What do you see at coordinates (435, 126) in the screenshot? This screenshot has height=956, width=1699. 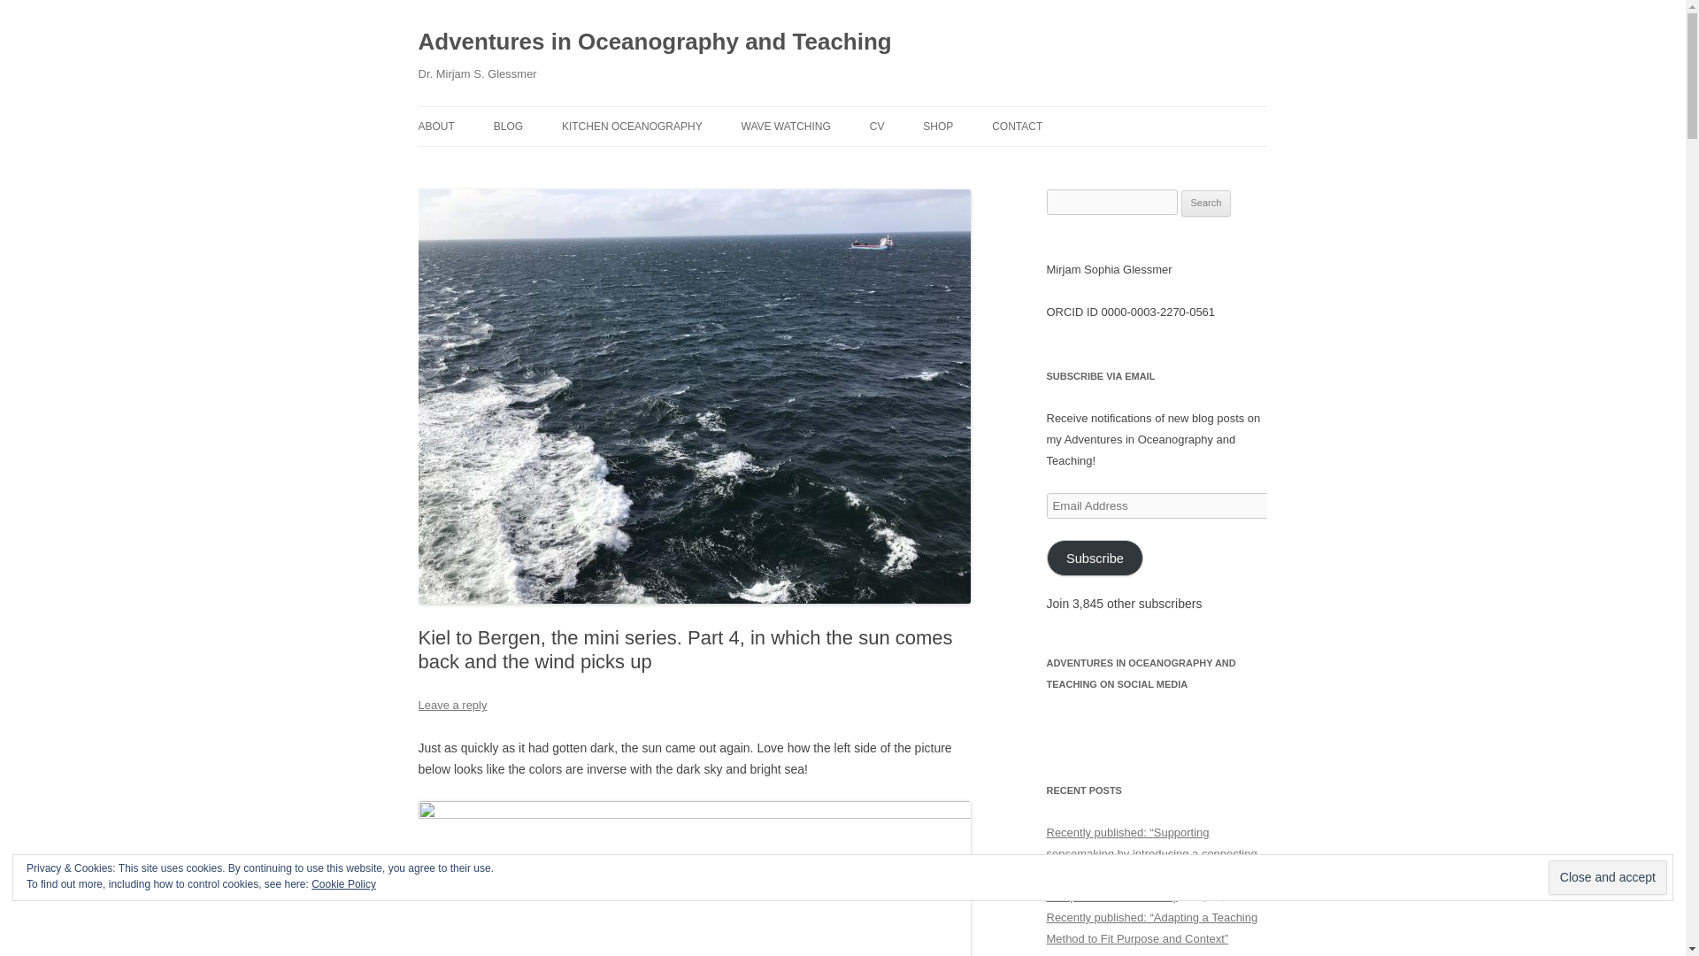 I see `ABOUT` at bounding box center [435, 126].